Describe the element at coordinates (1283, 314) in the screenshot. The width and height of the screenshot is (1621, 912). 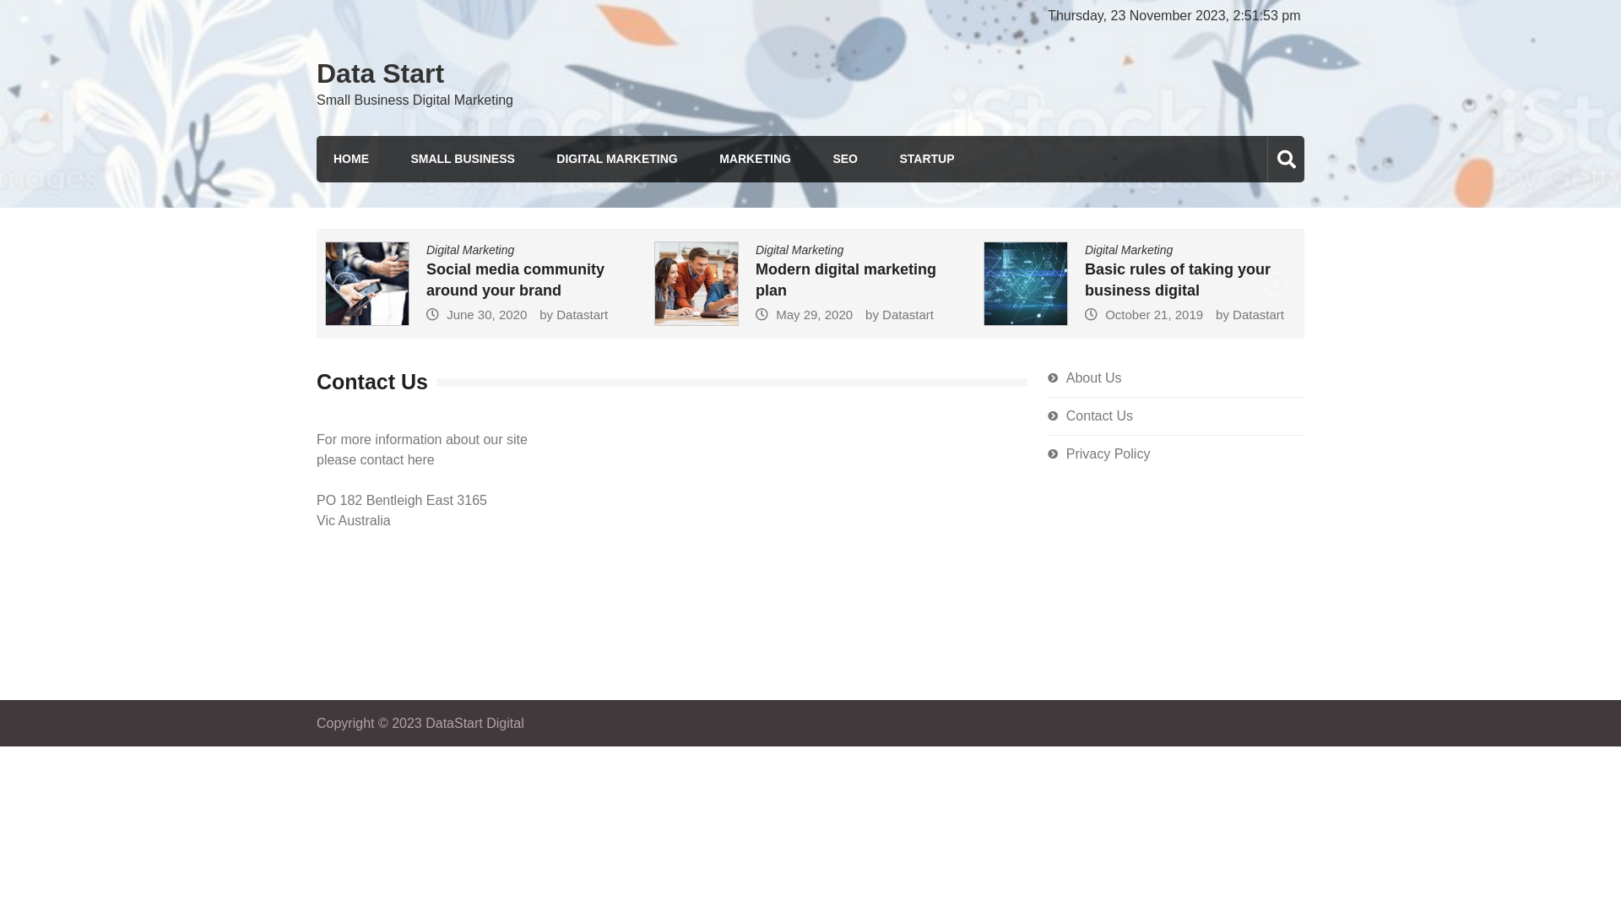
I see `Datastart` at that location.